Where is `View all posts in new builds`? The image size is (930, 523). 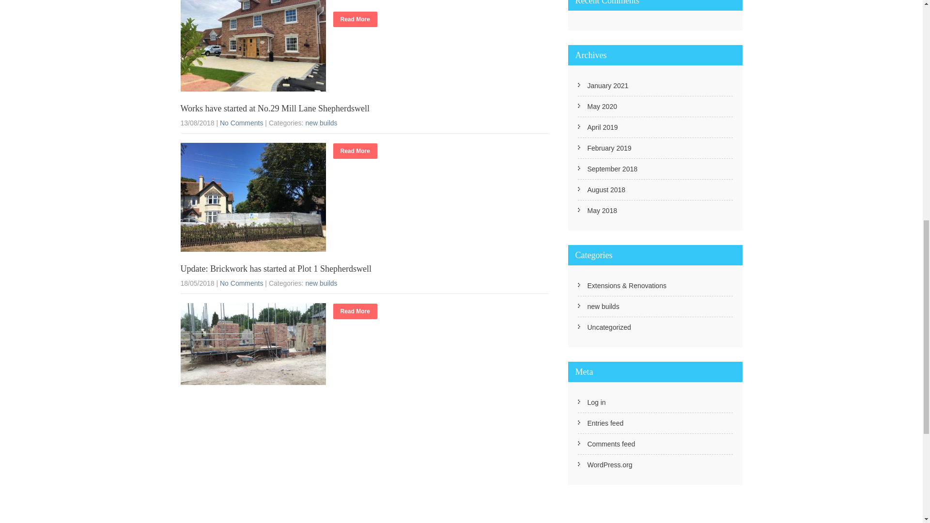 View all posts in new builds is located at coordinates (321, 283).